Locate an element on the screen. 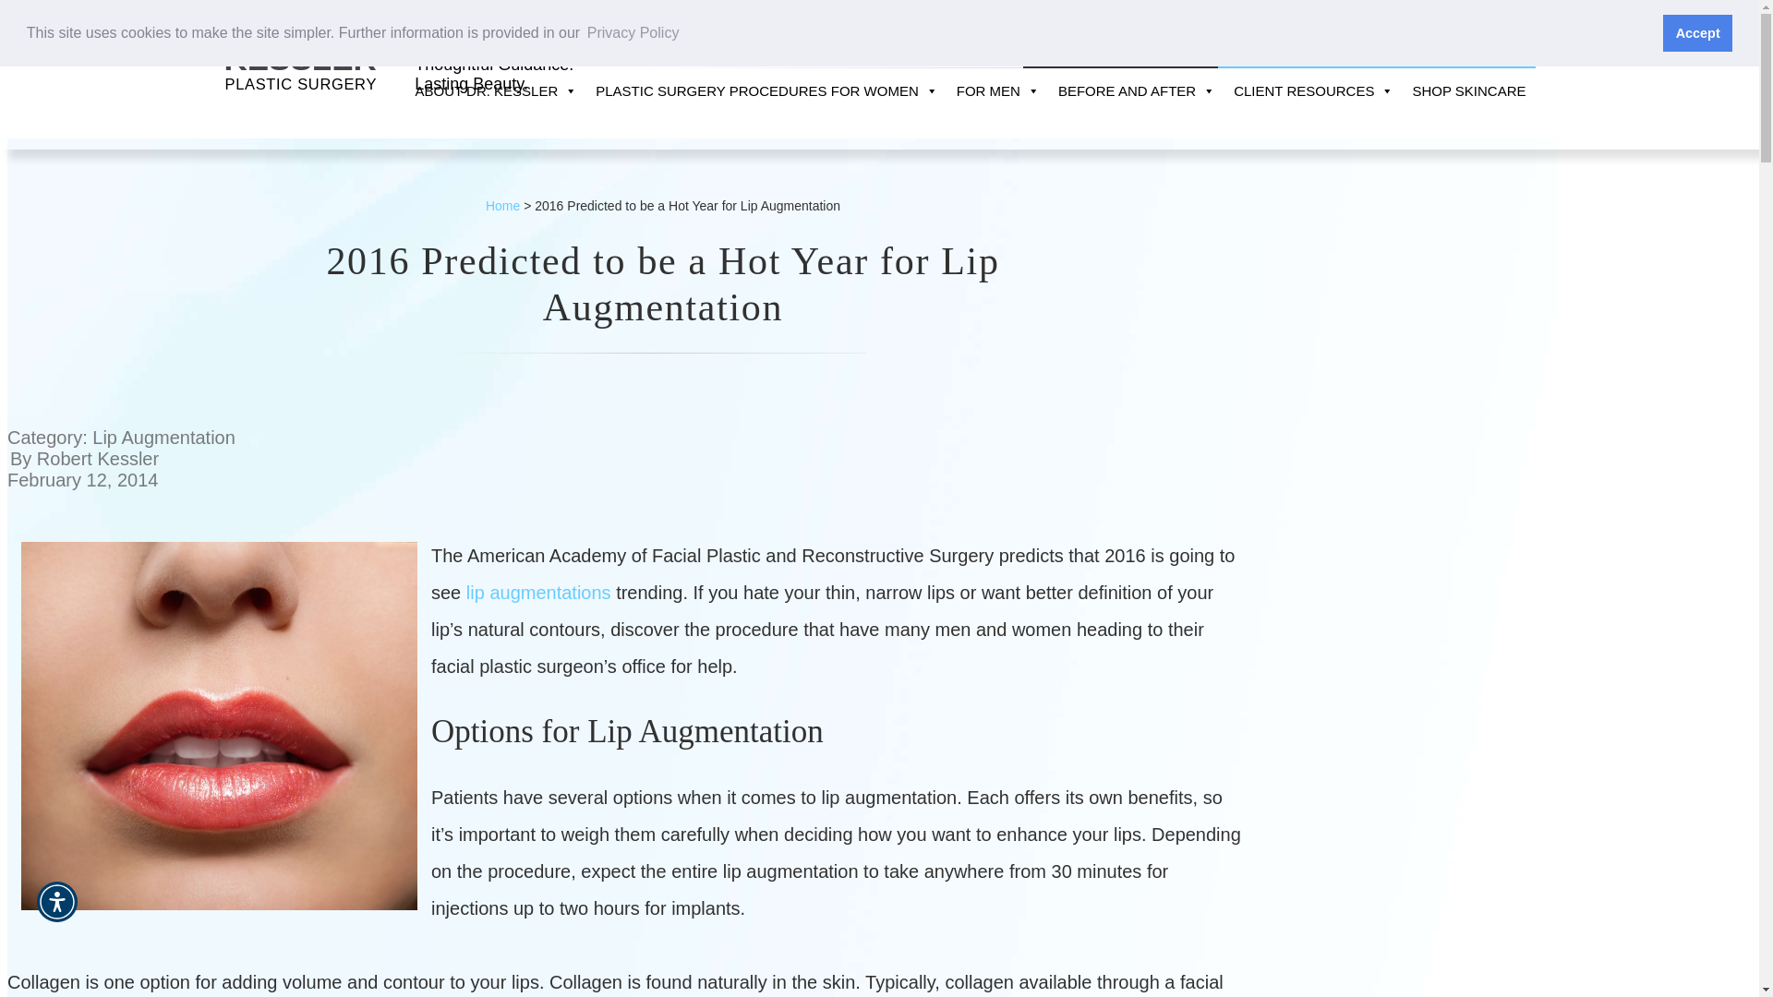 This screenshot has height=997, width=1773. KESSLER is located at coordinates (633, 32).